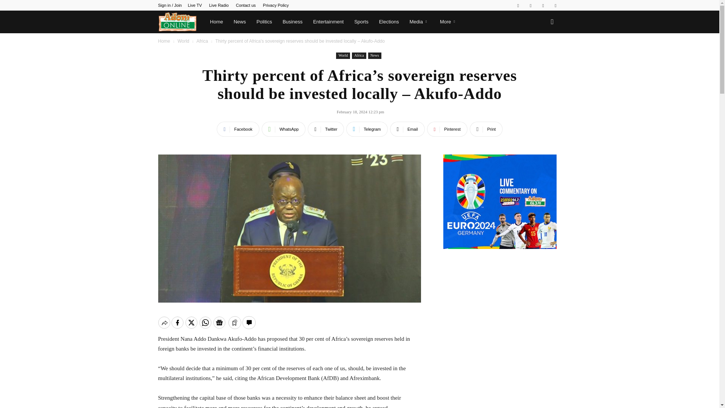  Describe the element at coordinates (543, 5) in the screenshot. I see `Twitter` at that location.